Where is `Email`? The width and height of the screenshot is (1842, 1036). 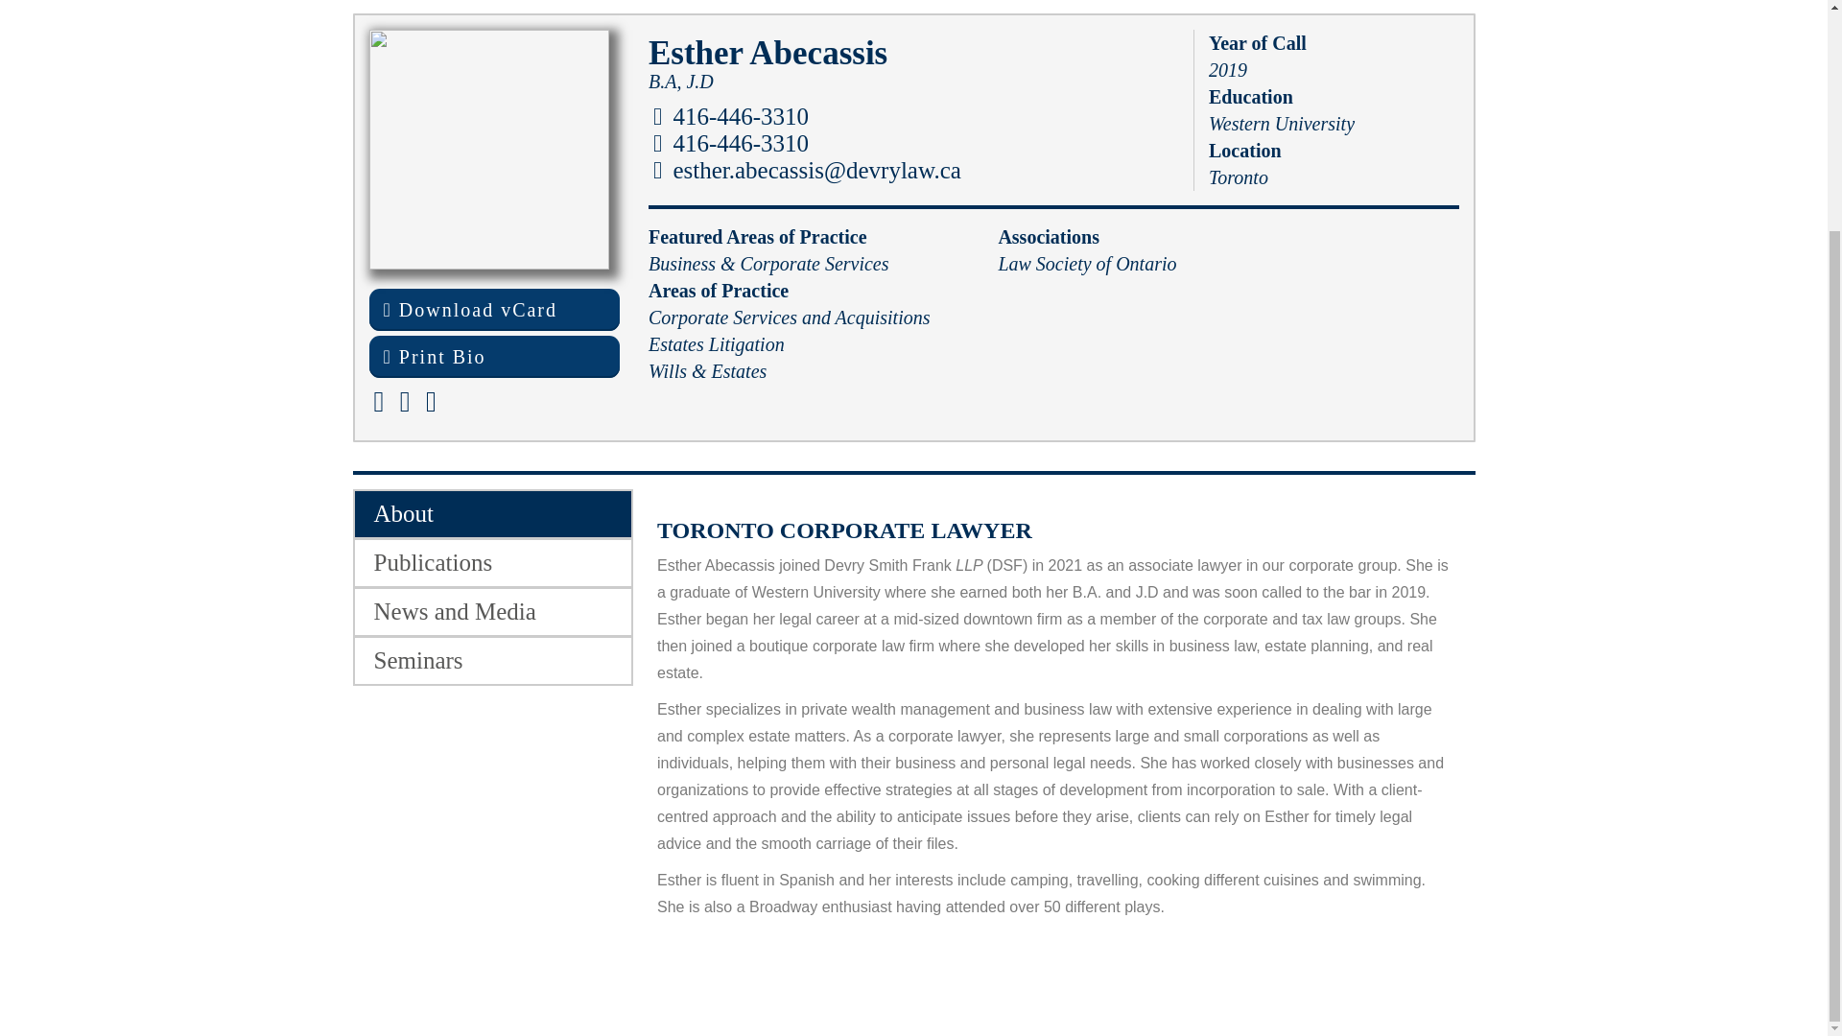 Email is located at coordinates (808, 171).